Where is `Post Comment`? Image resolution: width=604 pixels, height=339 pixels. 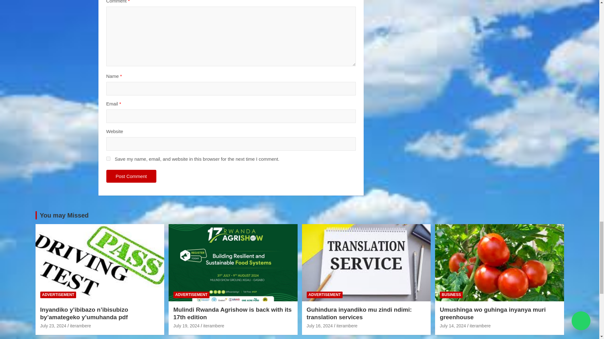
Post Comment is located at coordinates (131, 176).